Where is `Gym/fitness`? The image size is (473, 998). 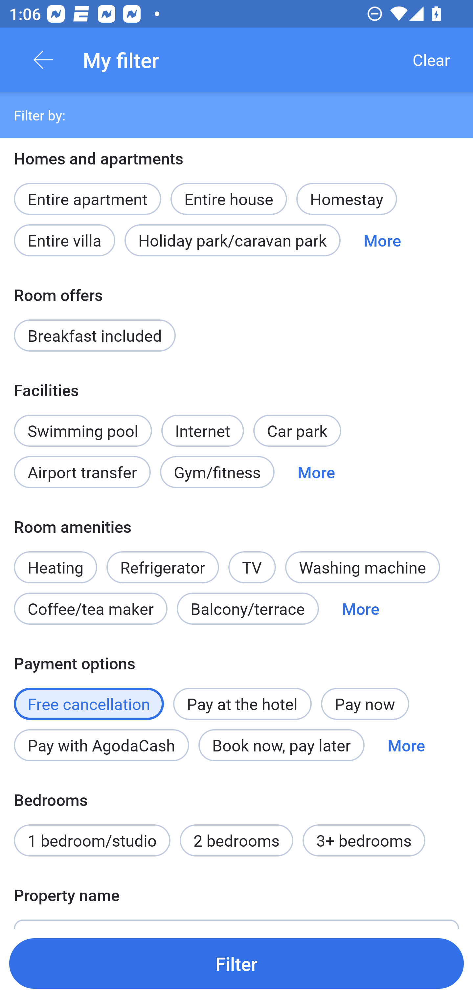
Gym/fitness is located at coordinates (217, 472).